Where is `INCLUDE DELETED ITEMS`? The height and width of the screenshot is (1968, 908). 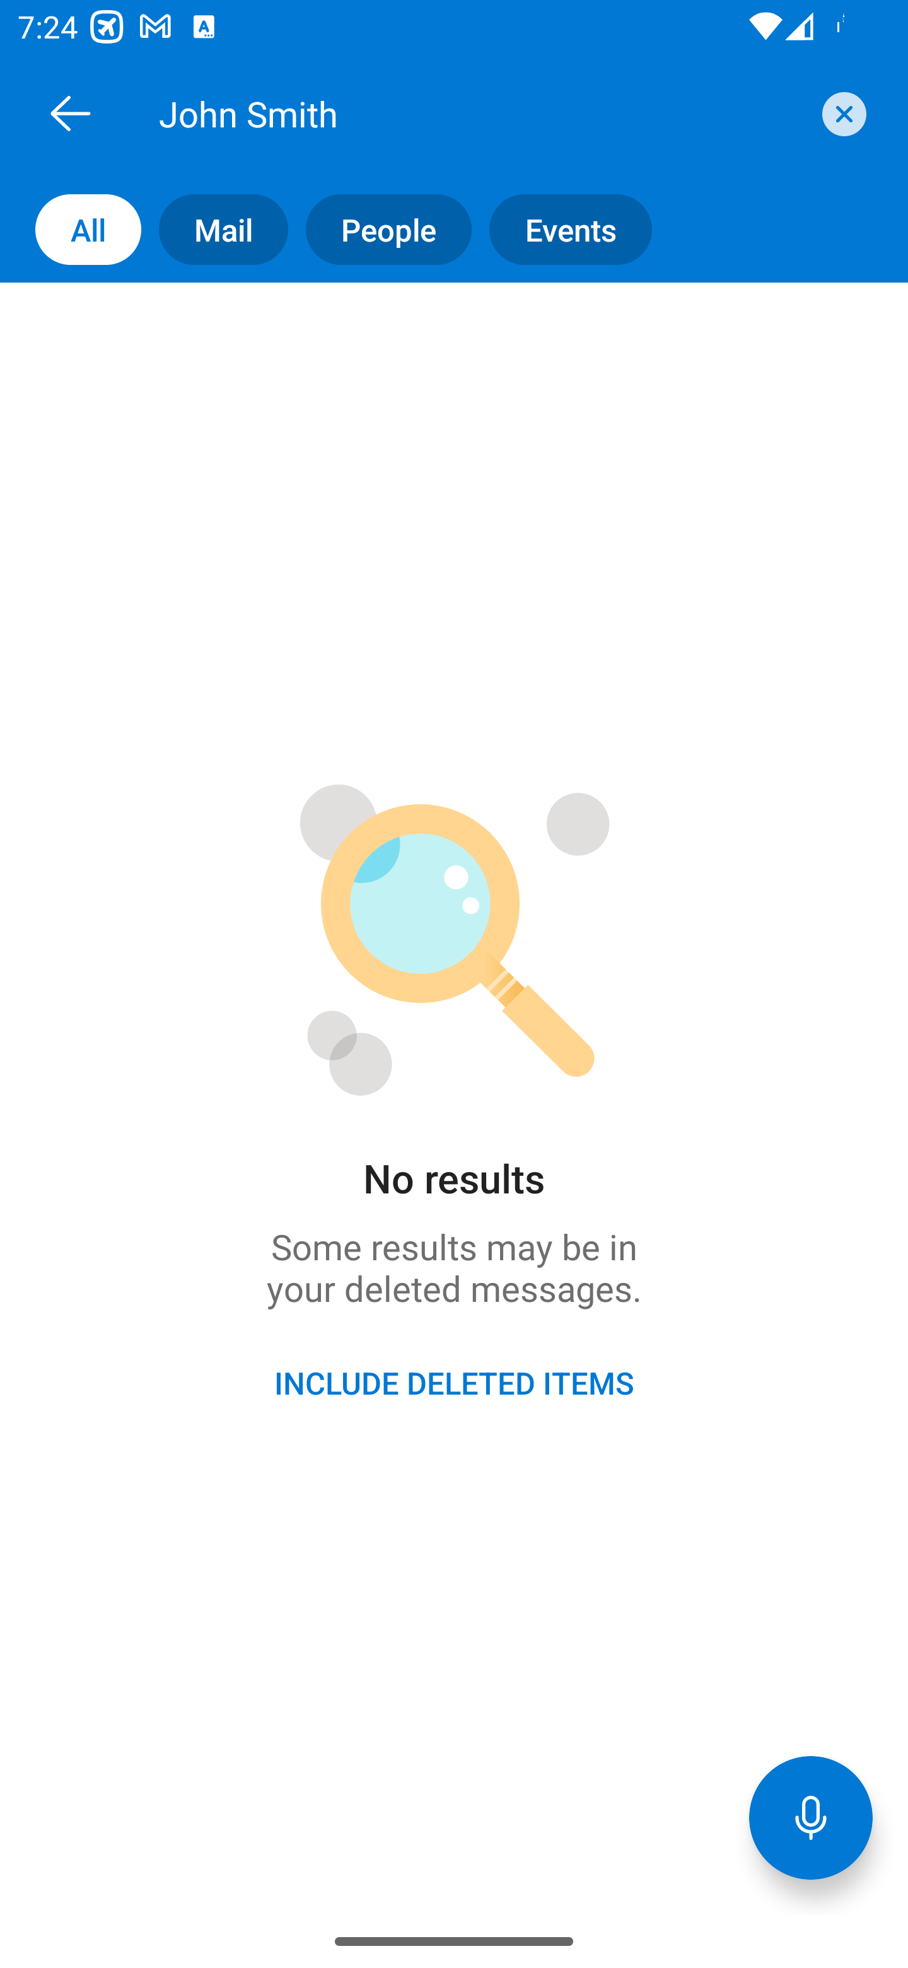 INCLUDE DELETED ITEMS is located at coordinates (454, 1383).